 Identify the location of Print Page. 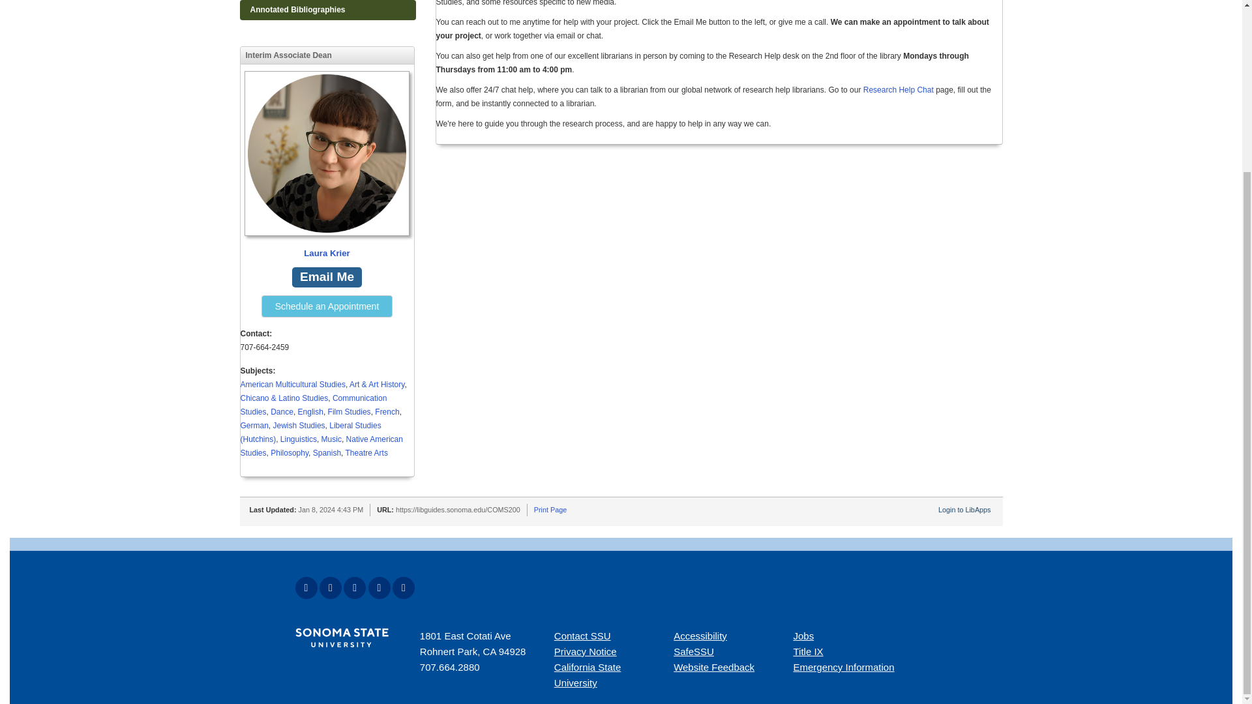
(550, 510).